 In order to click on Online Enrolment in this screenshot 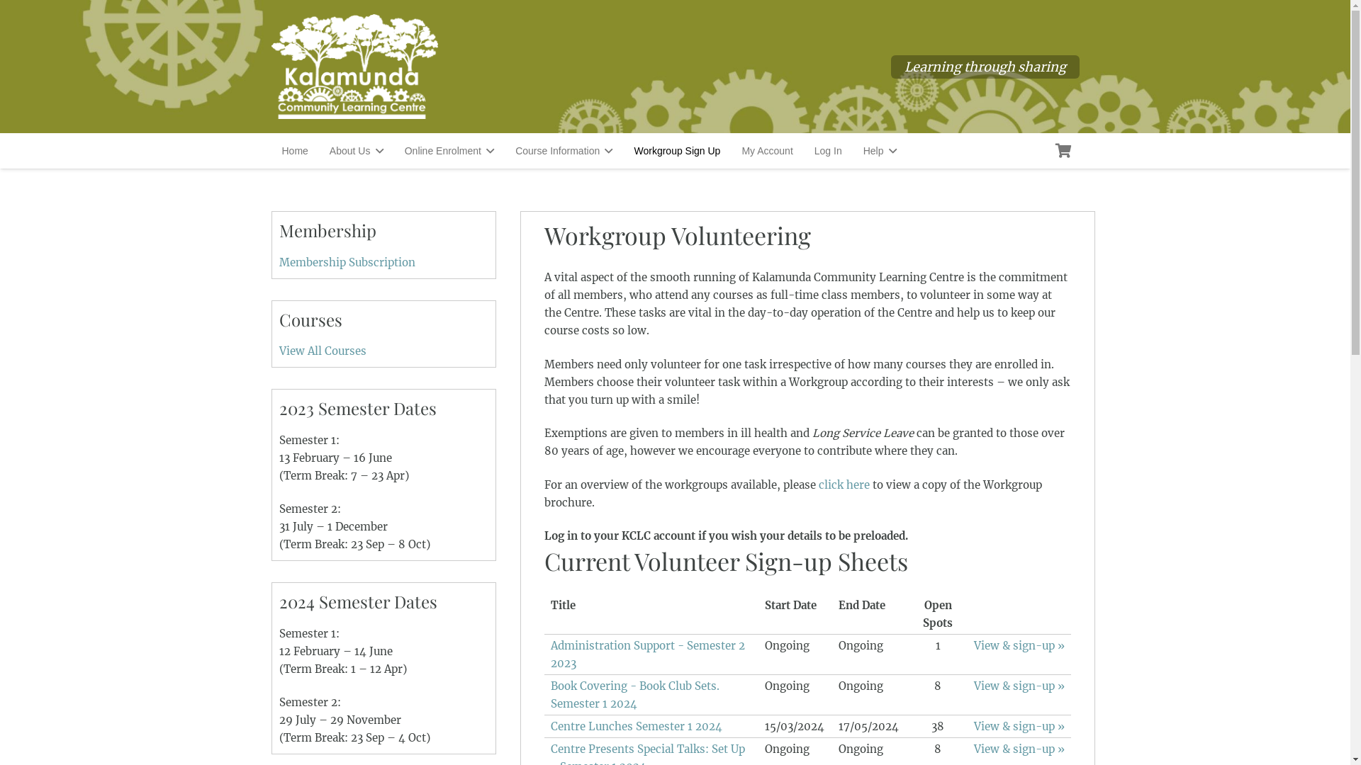, I will do `click(449, 151)`.